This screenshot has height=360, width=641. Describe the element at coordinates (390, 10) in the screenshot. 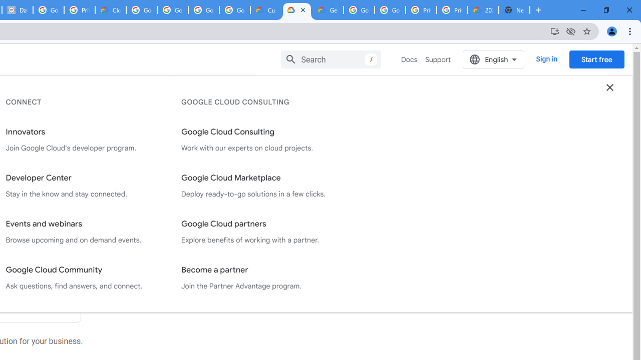

I see `Google Cloud Platform` at that location.